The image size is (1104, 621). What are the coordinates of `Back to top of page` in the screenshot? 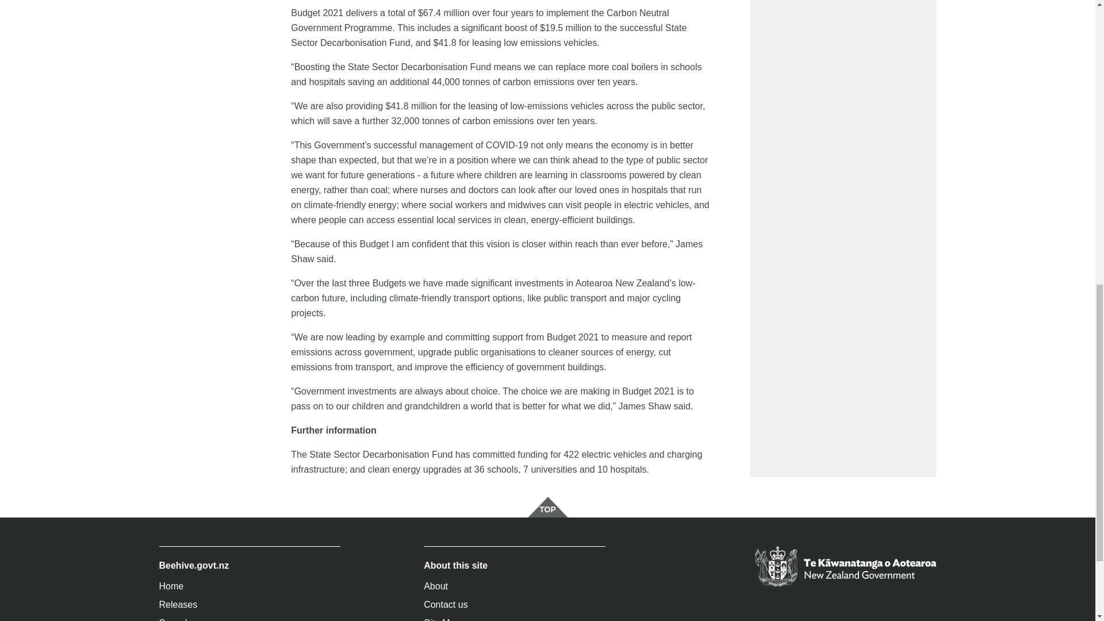 It's located at (547, 507).